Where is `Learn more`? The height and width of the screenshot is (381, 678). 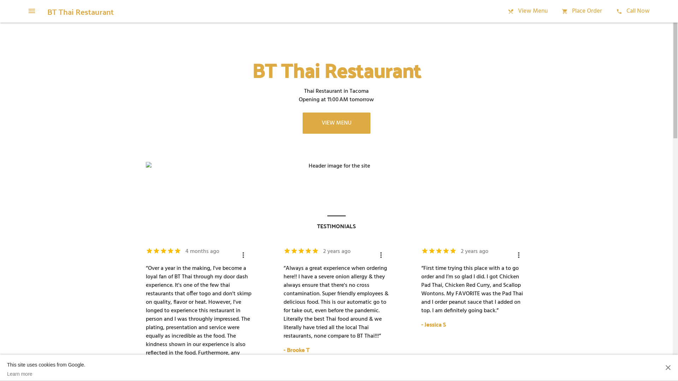
Learn more is located at coordinates (46, 374).